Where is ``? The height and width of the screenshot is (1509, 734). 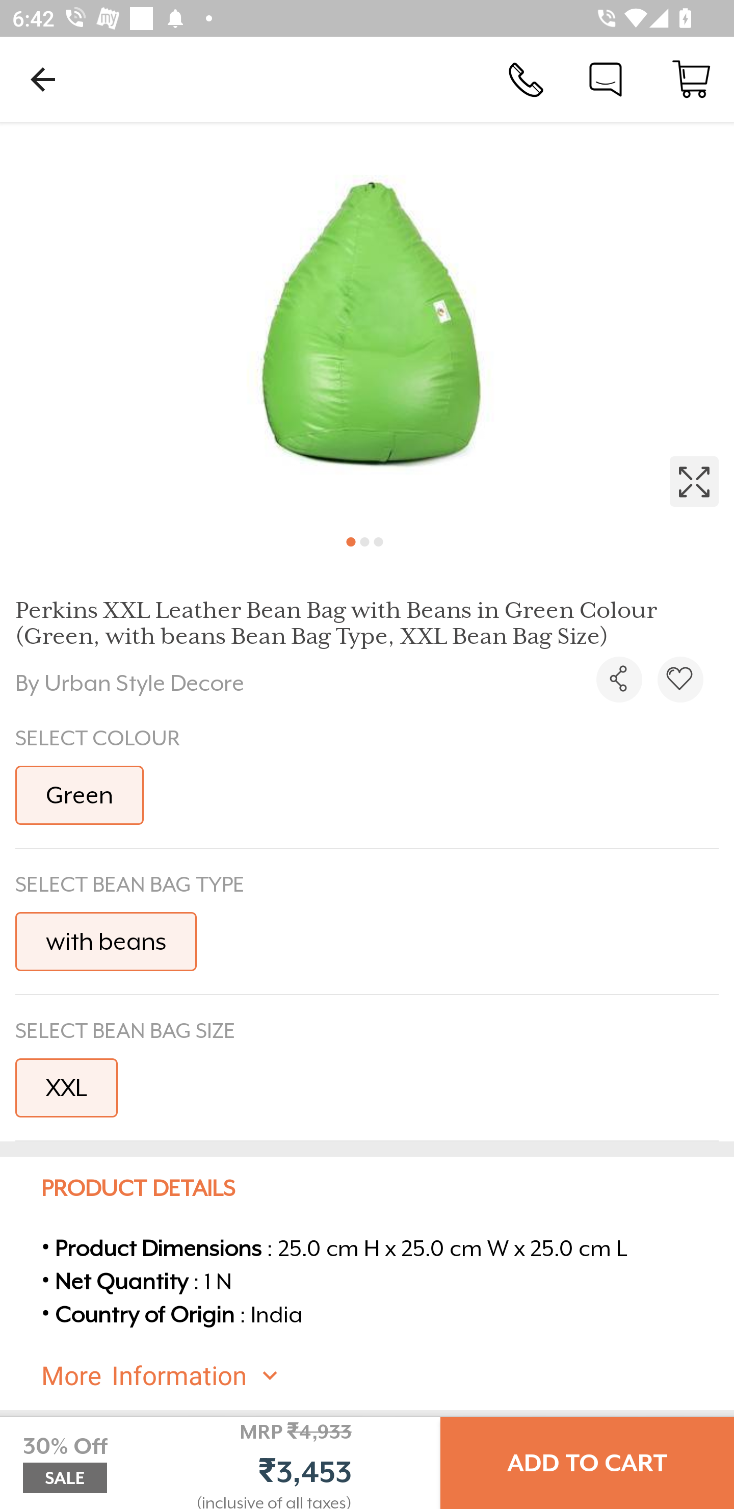  is located at coordinates (367, 322).